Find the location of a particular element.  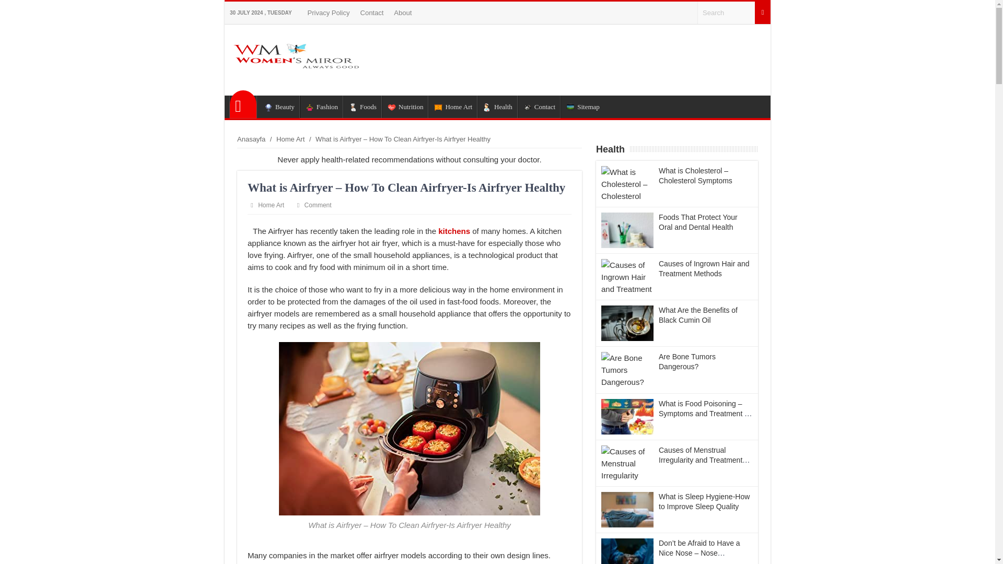

Fashion is located at coordinates (321, 107).